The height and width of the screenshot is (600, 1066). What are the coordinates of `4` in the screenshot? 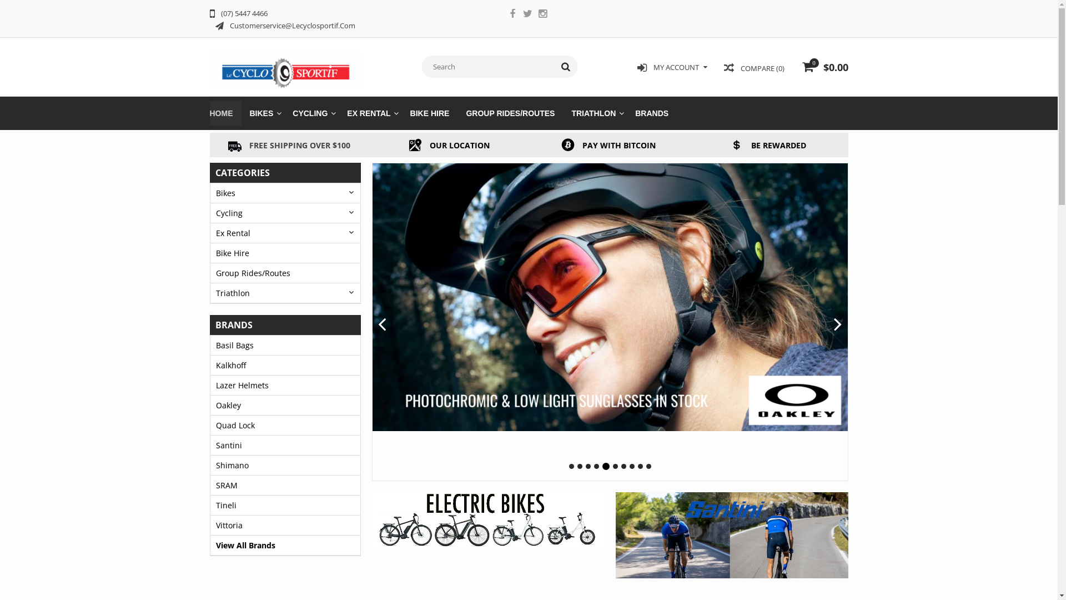 It's located at (599, 467).